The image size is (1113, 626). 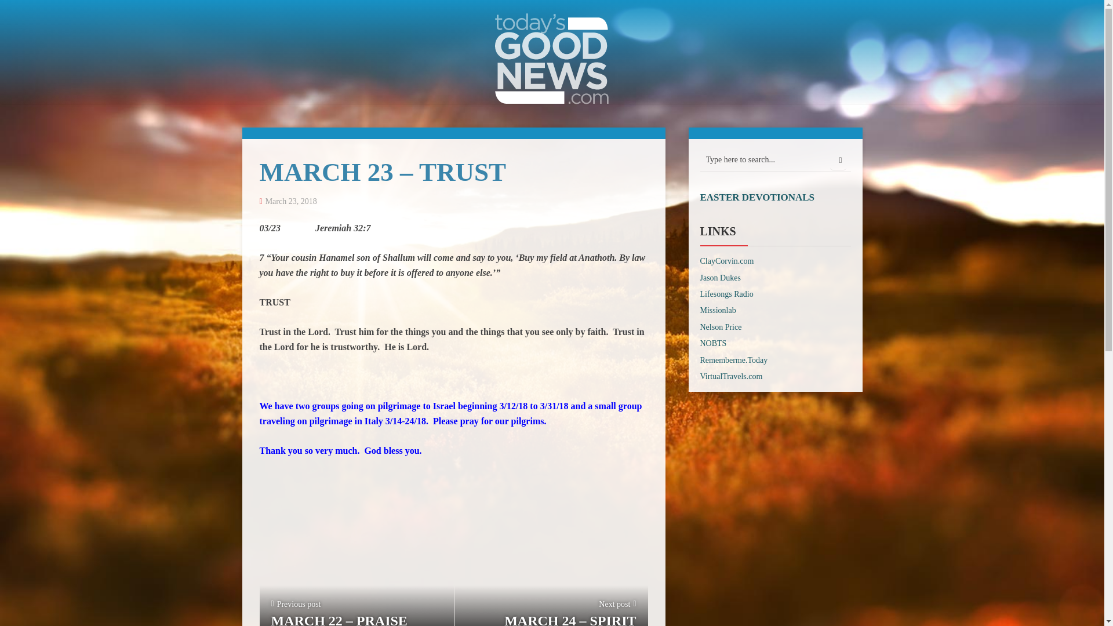 I want to click on EASTER DEVOTIONALS, so click(x=757, y=197).